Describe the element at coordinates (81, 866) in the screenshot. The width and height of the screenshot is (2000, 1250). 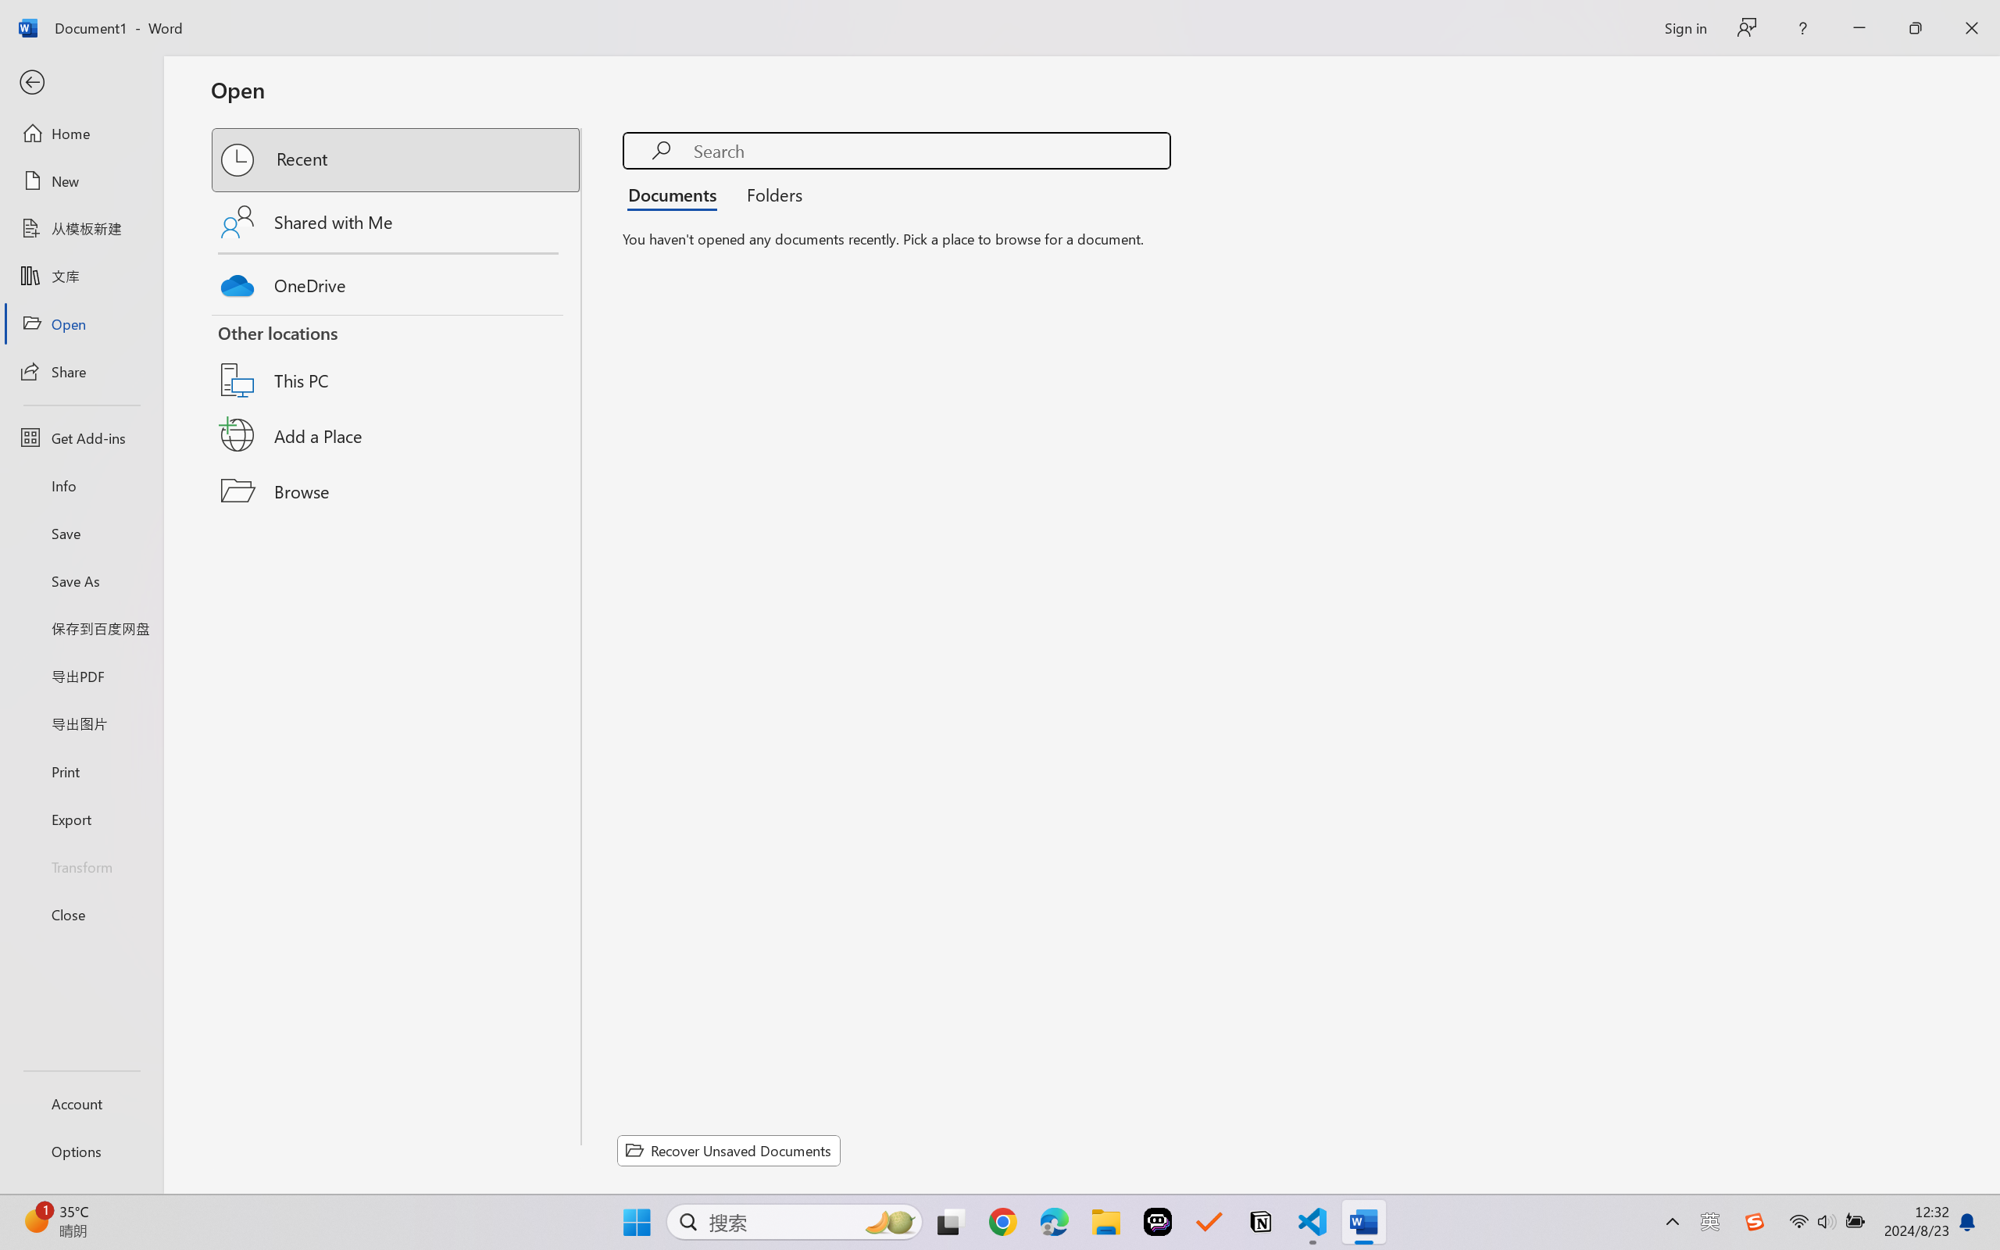
I see `Transform` at that location.